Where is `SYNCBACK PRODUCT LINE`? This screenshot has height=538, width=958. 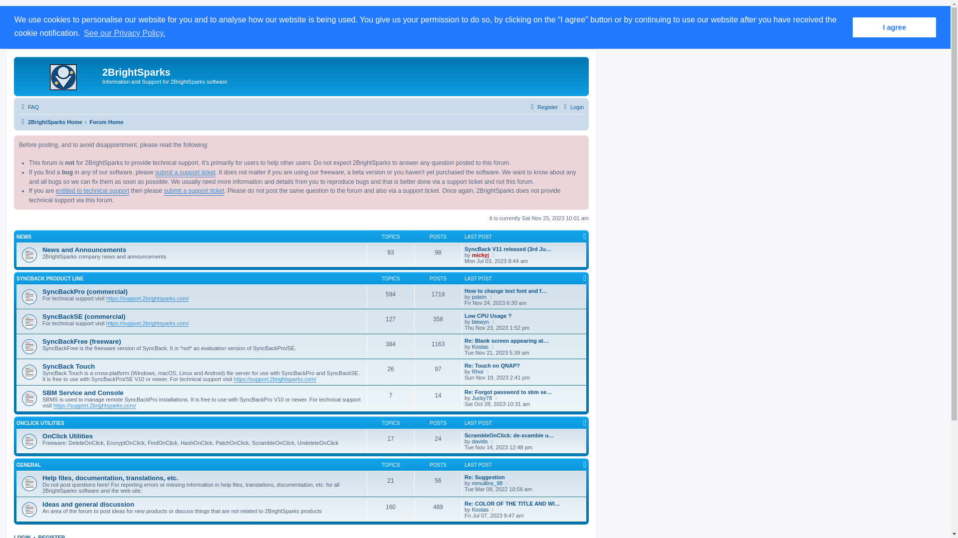 SYNCBACK PRODUCT LINE is located at coordinates (50, 279).